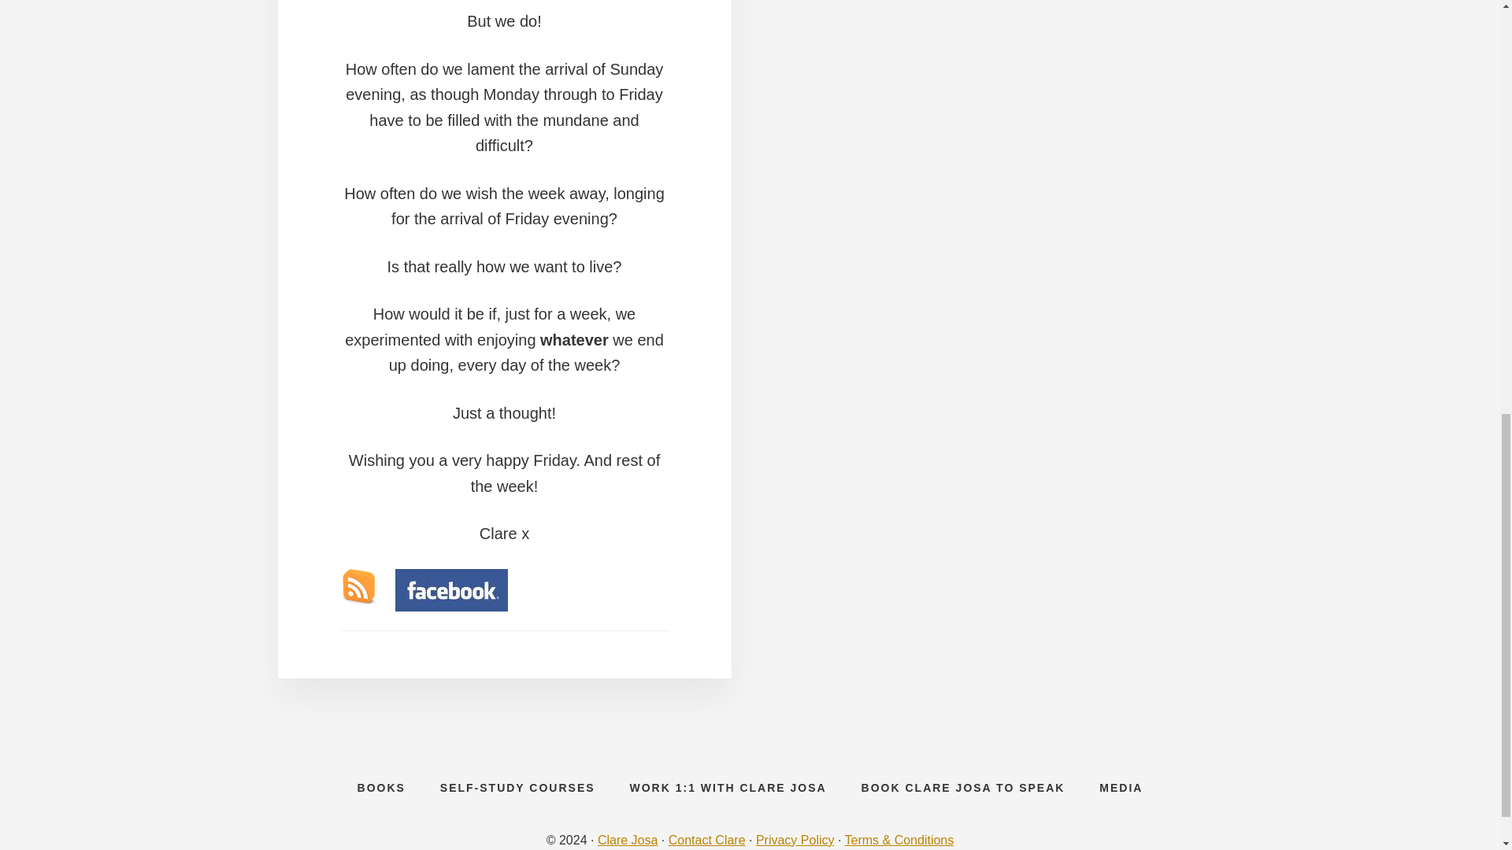 The image size is (1512, 850). What do you see at coordinates (962, 788) in the screenshot?
I see `BOOK CLARE JOSA TO SPEAK` at bounding box center [962, 788].